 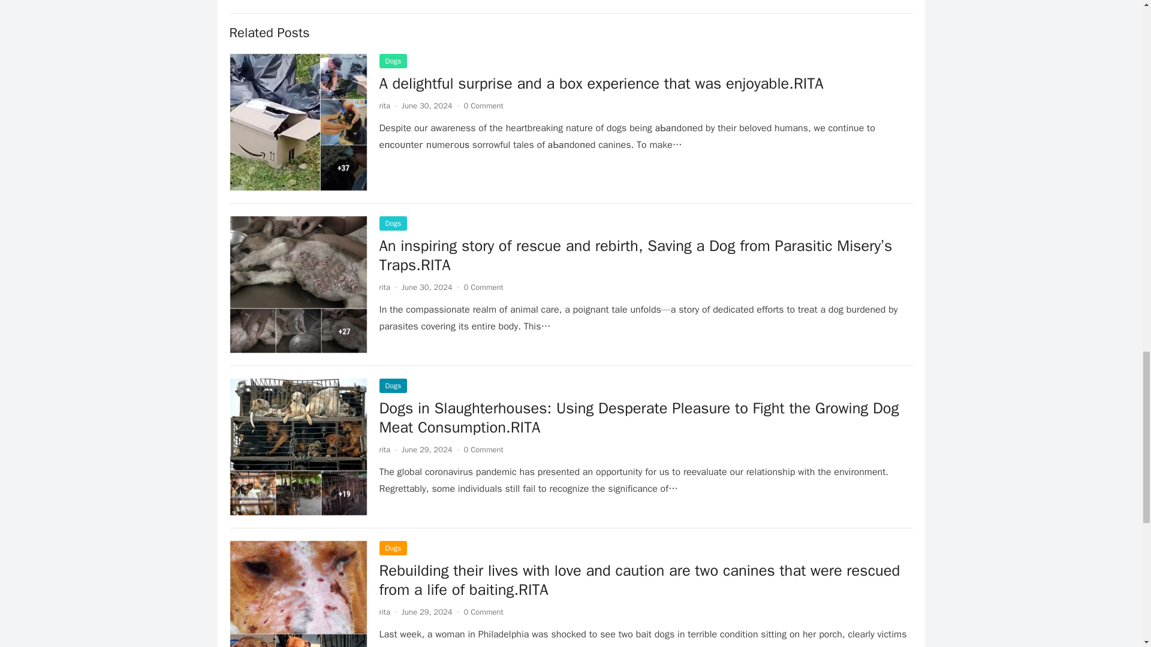 I want to click on rita, so click(x=384, y=449).